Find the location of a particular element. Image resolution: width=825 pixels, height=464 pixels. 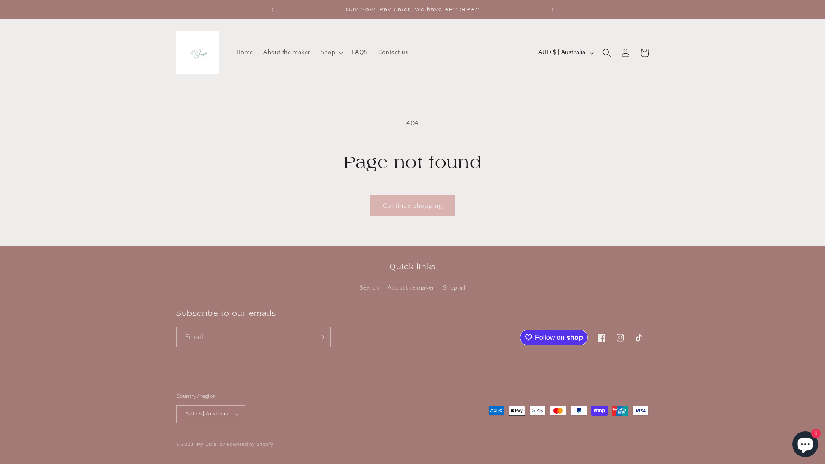

TikTok is located at coordinates (639, 338).